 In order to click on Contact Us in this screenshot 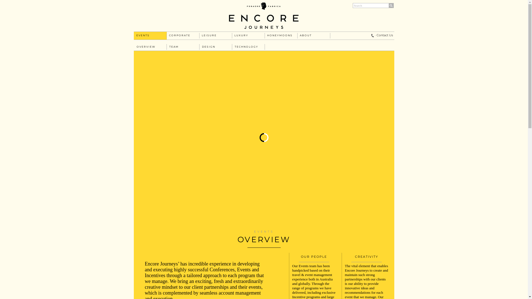, I will do `click(385, 35)`.